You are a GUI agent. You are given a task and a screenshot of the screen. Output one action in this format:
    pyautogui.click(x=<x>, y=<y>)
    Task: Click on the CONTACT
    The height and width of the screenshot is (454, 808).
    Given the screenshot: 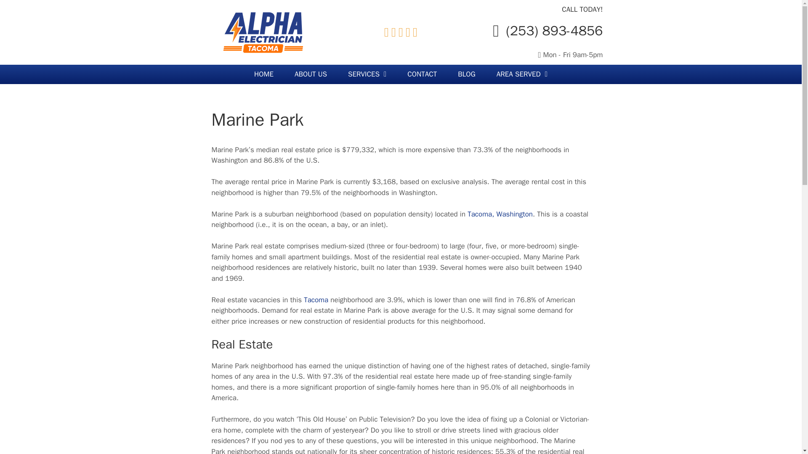 What is the action you would take?
    pyautogui.click(x=422, y=74)
    